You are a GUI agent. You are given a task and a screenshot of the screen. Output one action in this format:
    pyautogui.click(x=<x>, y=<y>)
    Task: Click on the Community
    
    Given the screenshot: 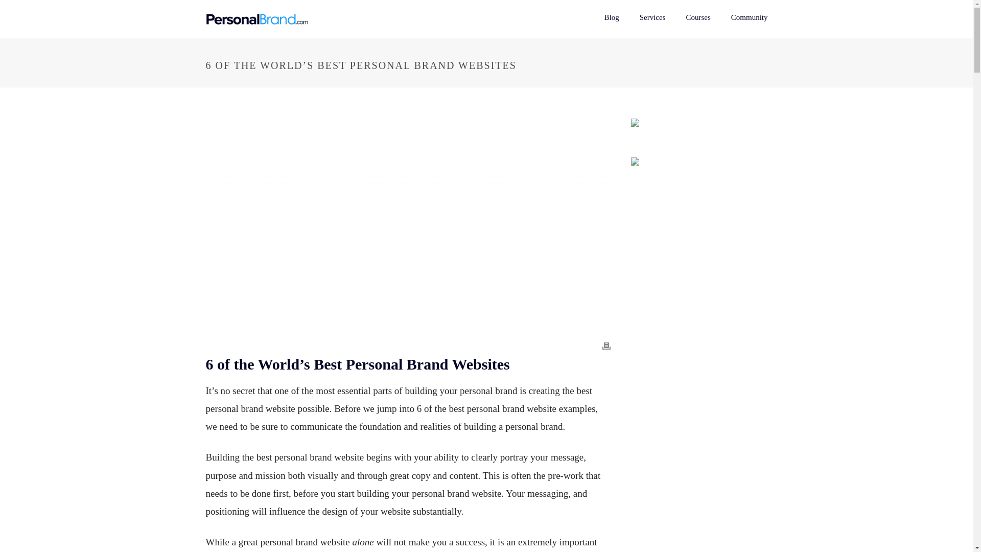 What is the action you would take?
    pyautogui.click(x=749, y=18)
    